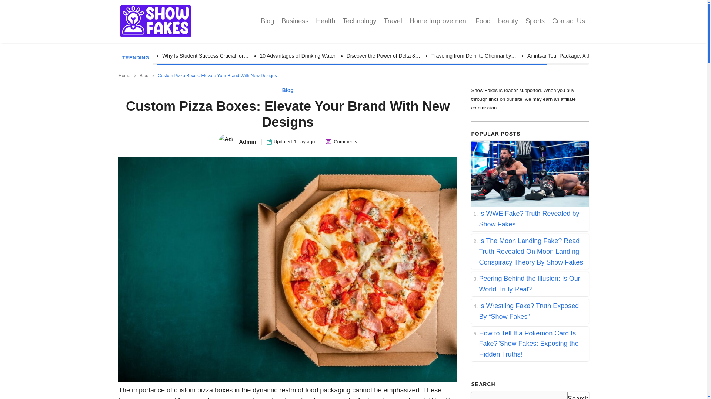  What do you see at coordinates (535, 21) in the screenshot?
I see `Sports` at bounding box center [535, 21].